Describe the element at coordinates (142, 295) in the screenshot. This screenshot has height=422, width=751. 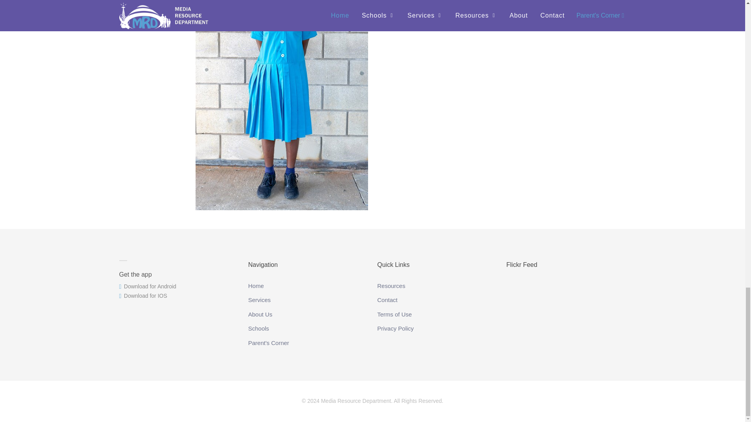
I see `Download for IOS` at that location.